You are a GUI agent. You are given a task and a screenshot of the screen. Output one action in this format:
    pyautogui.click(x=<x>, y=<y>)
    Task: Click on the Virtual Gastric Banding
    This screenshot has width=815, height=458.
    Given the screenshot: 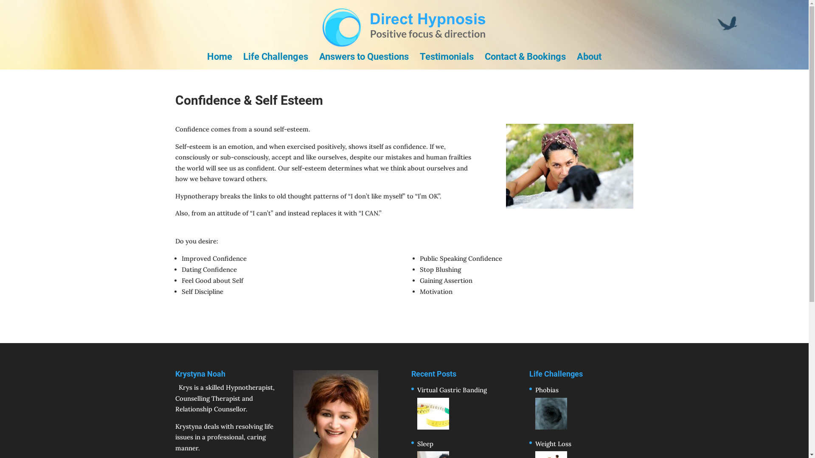 What is the action you would take?
    pyautogui.click(x=452, y=408)
    